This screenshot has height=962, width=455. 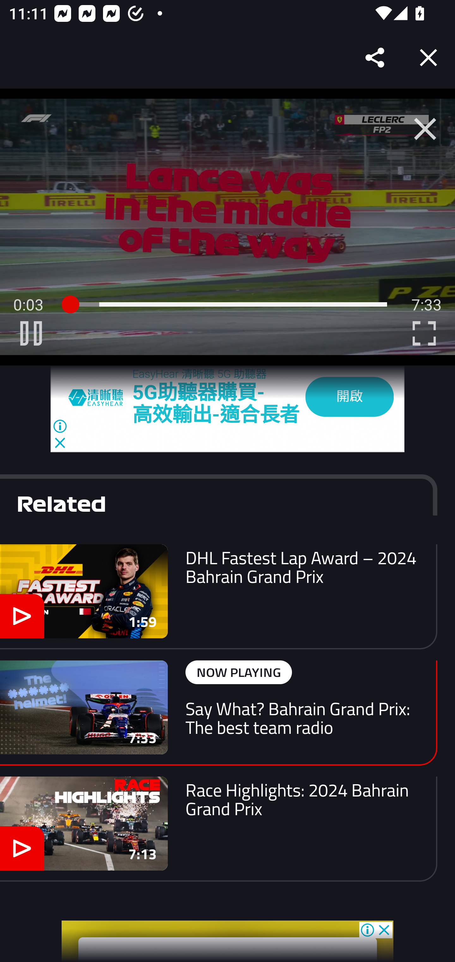 What do you see at coordinates (428, 58) in the screenshot?
I see `Close` at bounding box center [428, 58].